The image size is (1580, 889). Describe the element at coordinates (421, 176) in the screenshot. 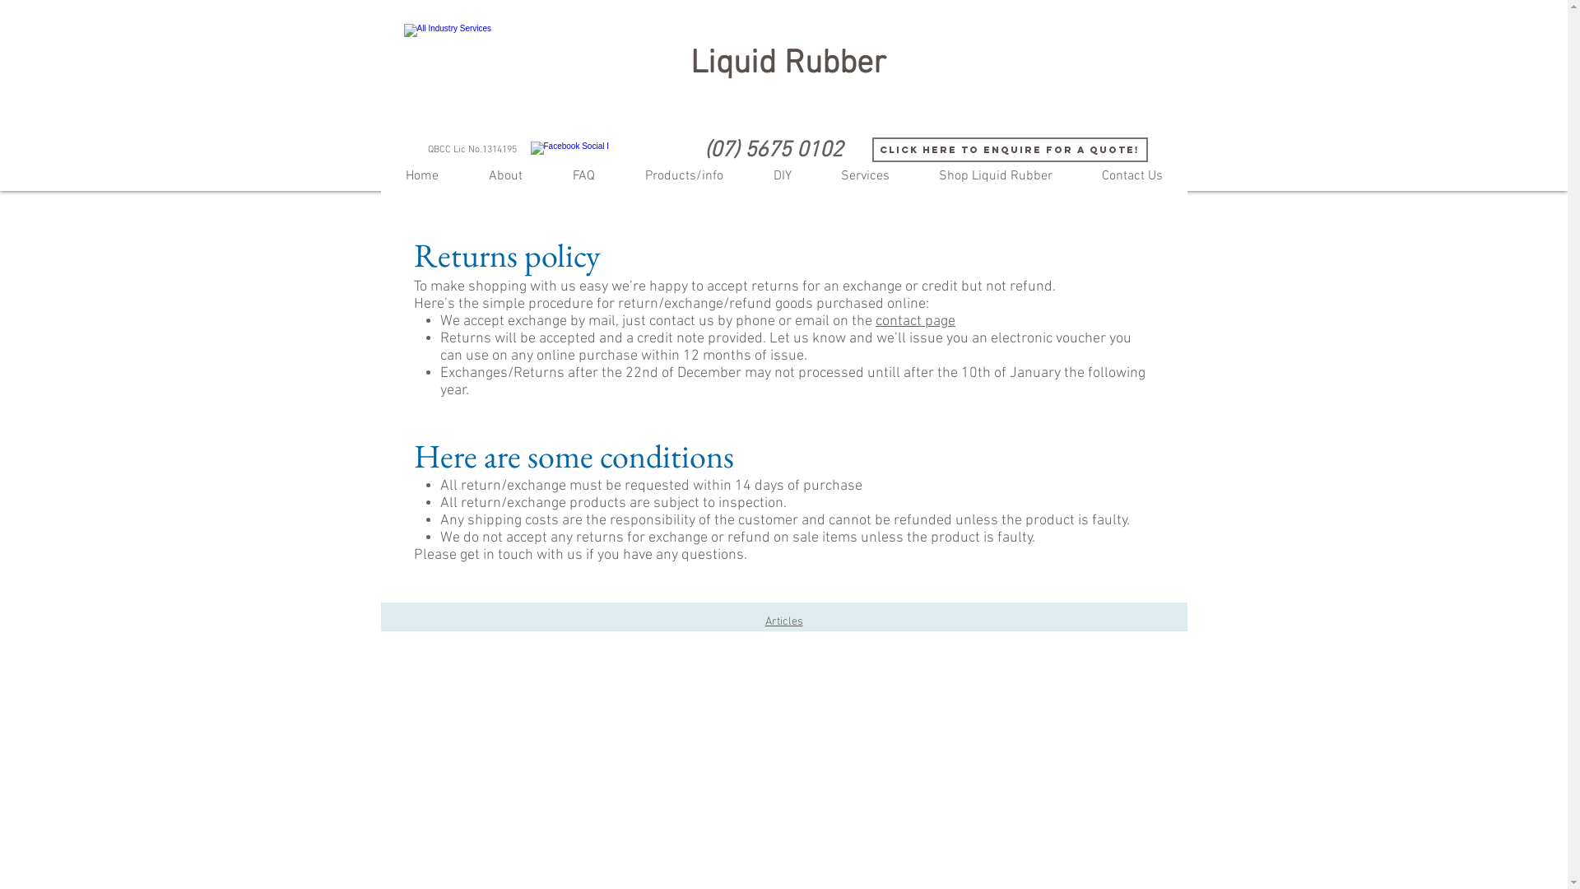

I see `Home` at that location.